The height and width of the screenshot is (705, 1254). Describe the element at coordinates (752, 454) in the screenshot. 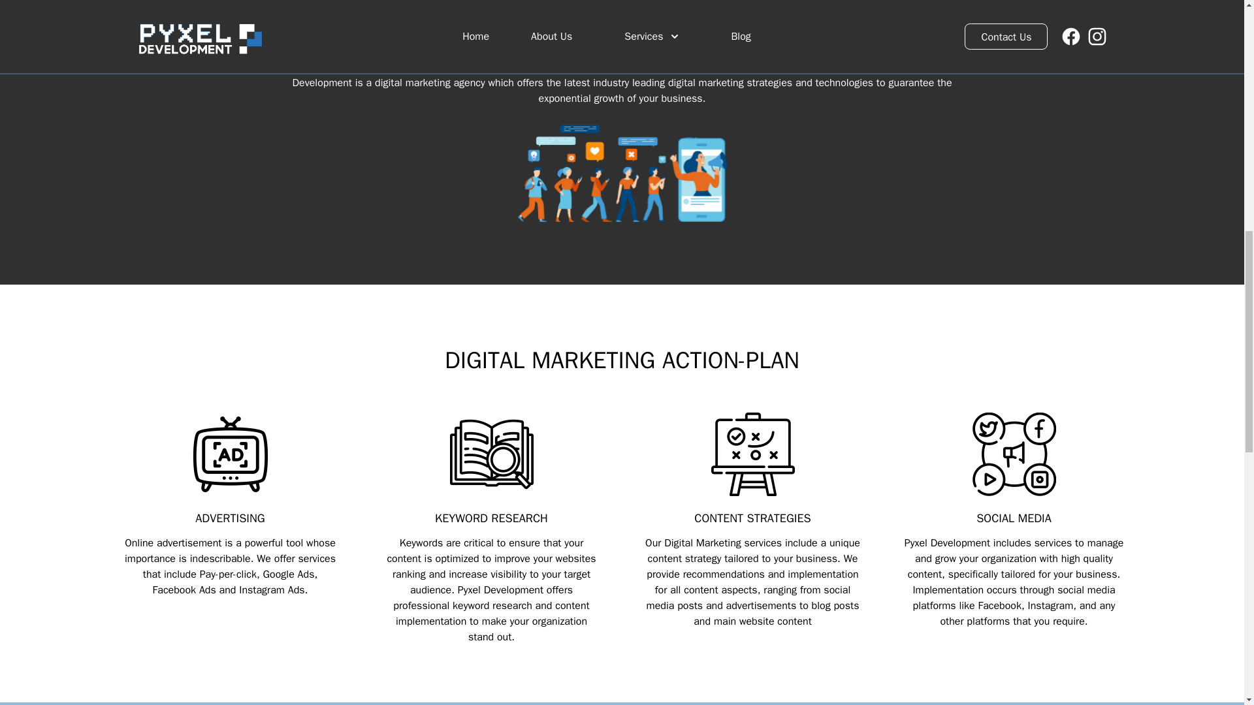

I see `Dallas digital marketing strategy` at that location.